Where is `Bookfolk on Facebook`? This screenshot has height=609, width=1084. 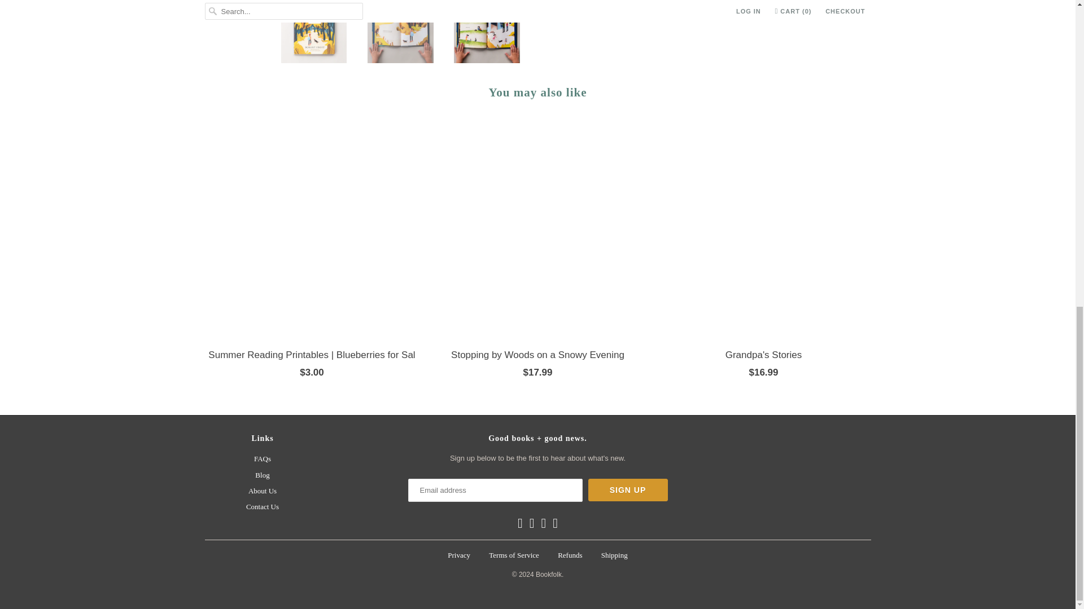 Bookfolk on Facebook is located at coordinates (520, 523).